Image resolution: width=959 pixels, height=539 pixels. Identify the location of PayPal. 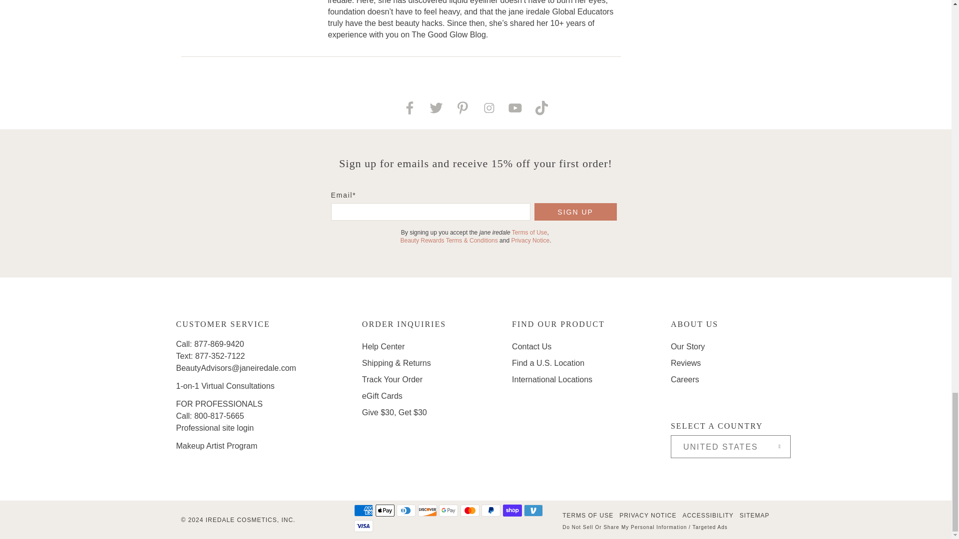
(490, 510).